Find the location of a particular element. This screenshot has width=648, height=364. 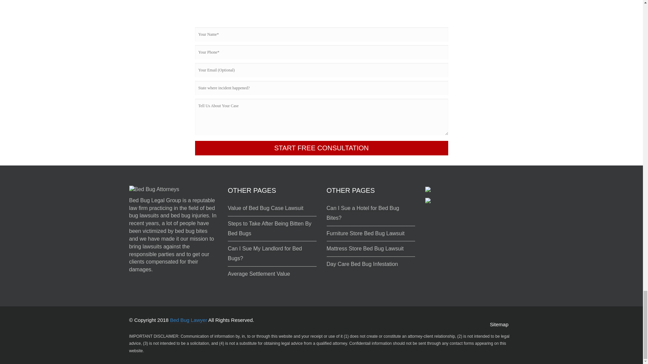

Sitemap is located at coordinates (499, 324).